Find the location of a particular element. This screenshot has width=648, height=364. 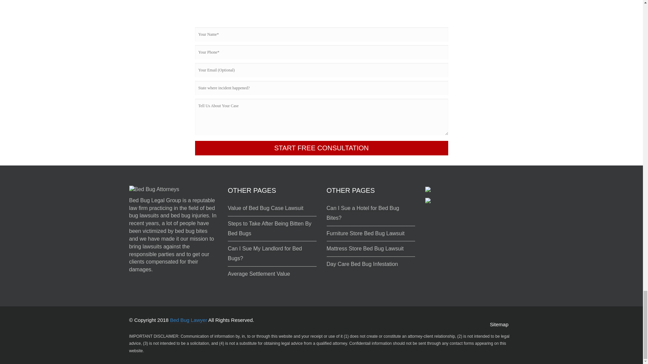

Sitemap is located at coordinates (499, 324).